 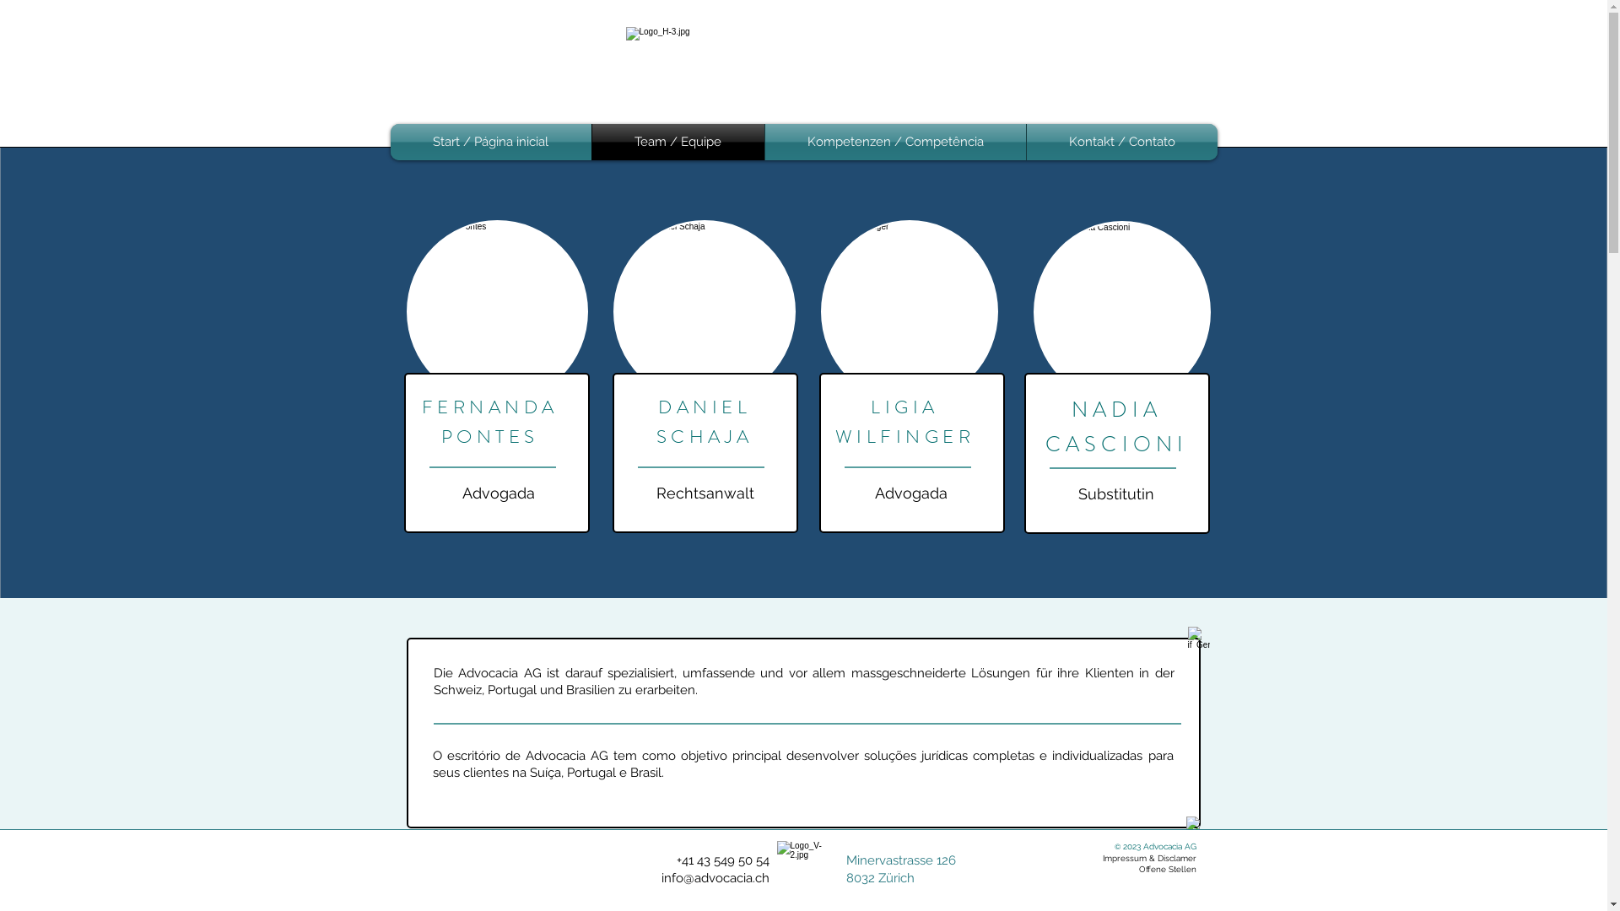 I want to click on LIGIA WILFINGER, so click(x=905, y=422).